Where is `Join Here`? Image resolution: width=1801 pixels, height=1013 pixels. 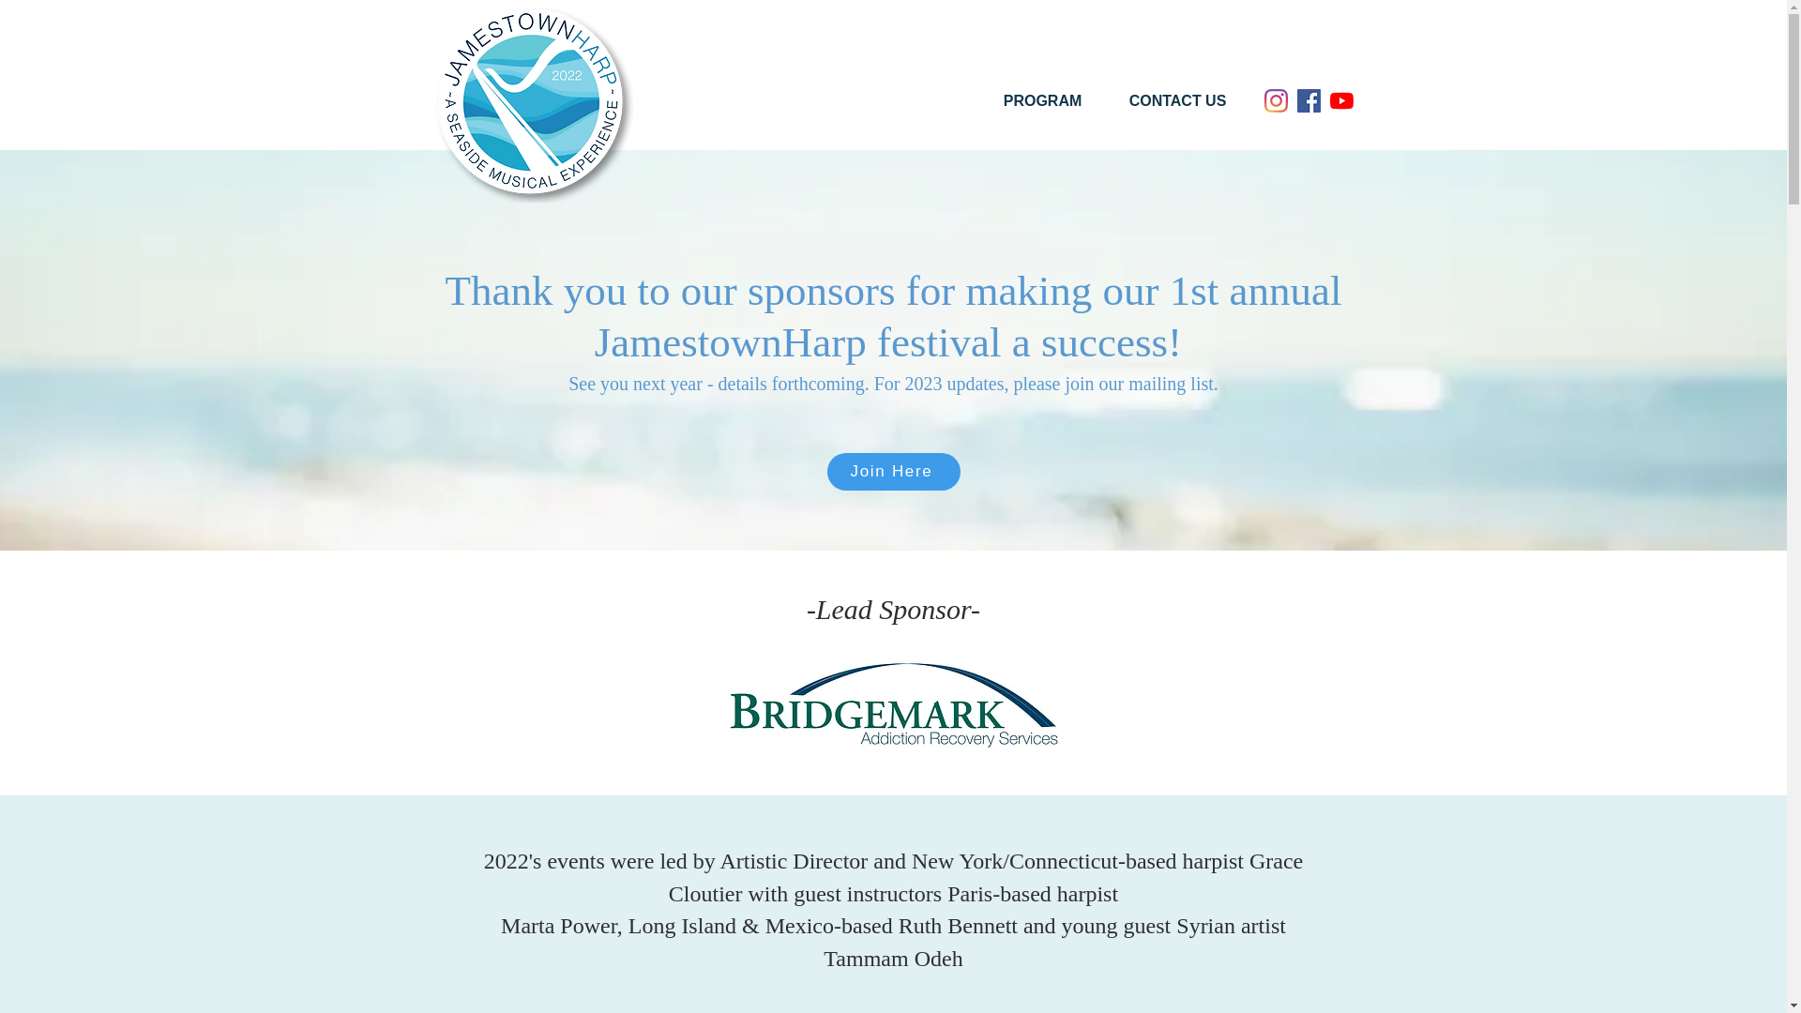
Join Here is located at coordinates (893, 471).